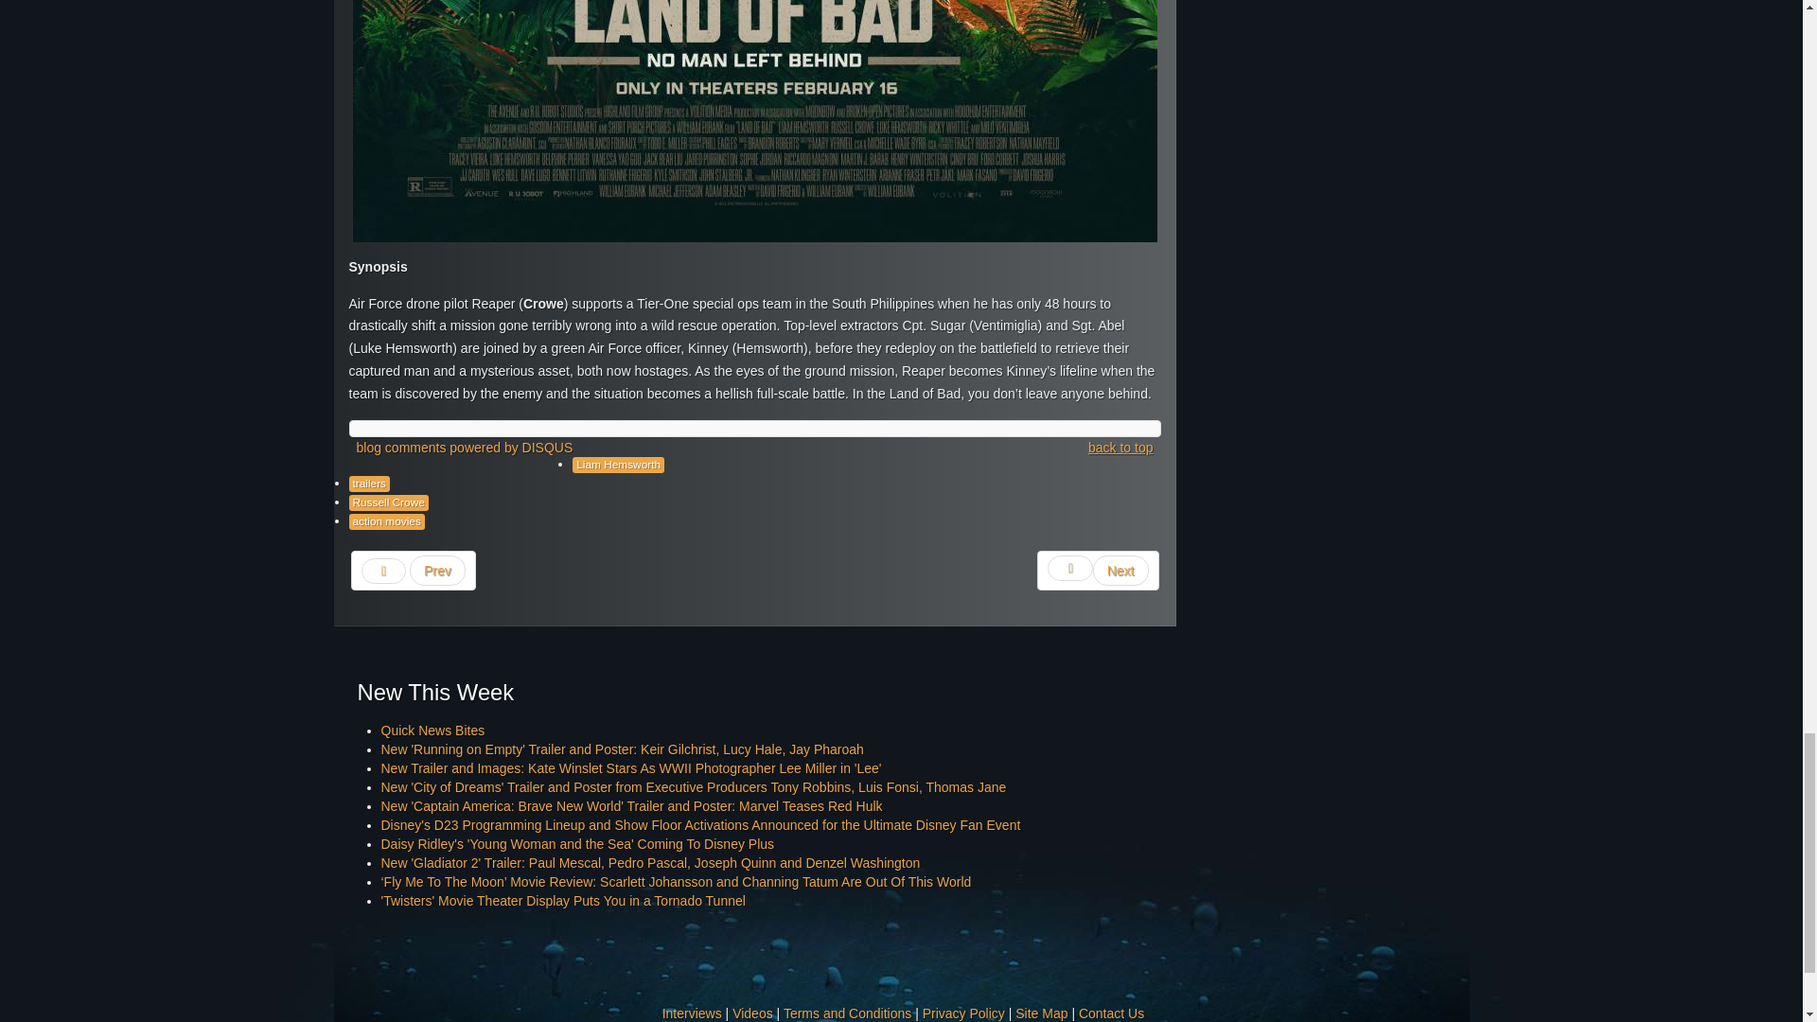 The height and width of the screenshot is (1022, 1817). What do you see at coordinates (432, 730) in the screenshot?
I see `Quick News Bites` at bounding box center [432, 730].